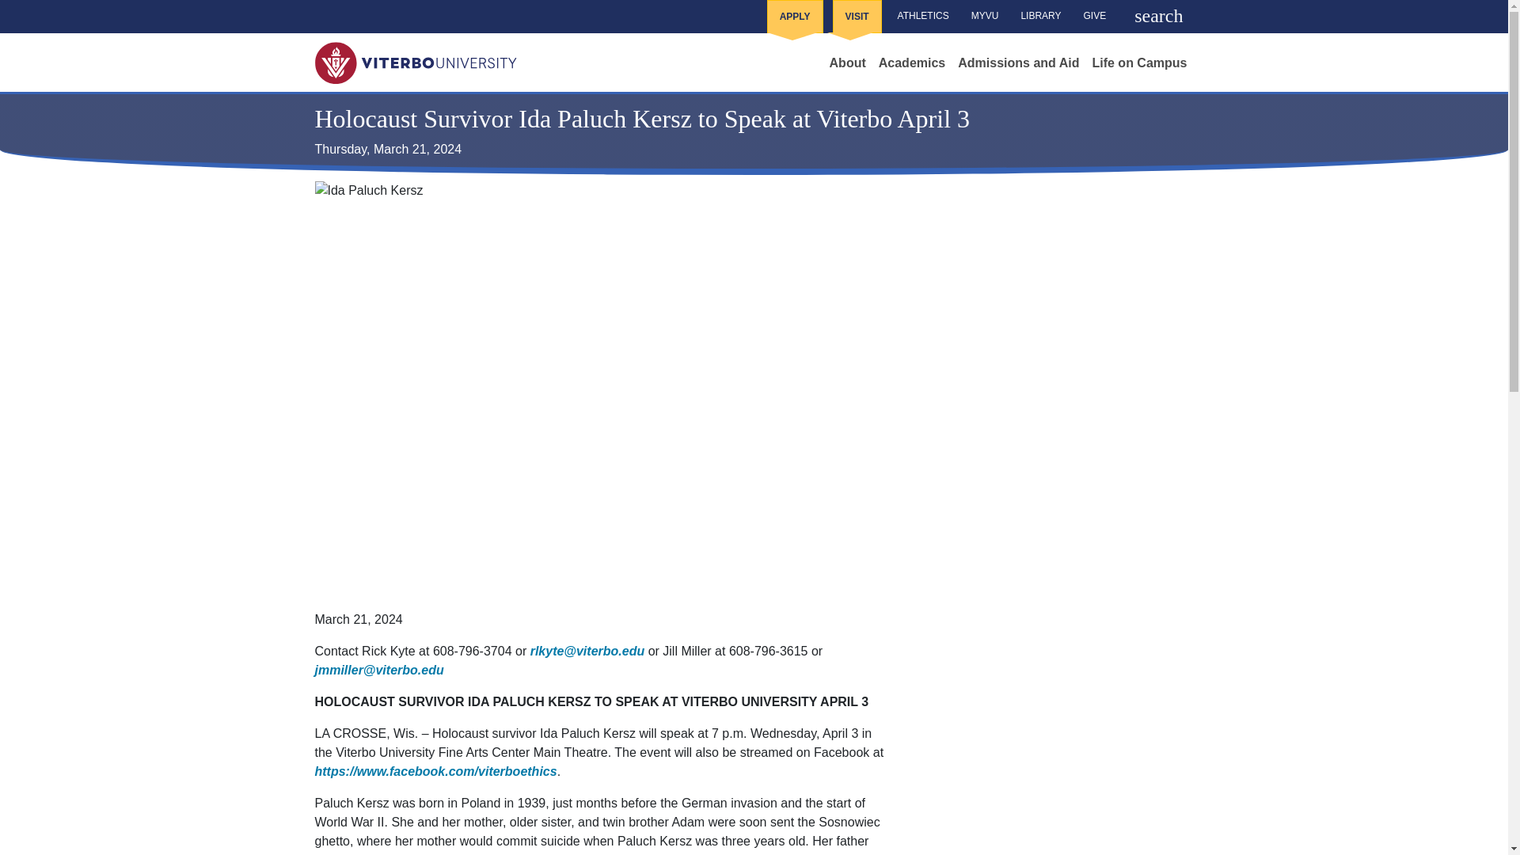 This screenshot has height=855, width=1520. I want to click on Home, so click(415, 61).